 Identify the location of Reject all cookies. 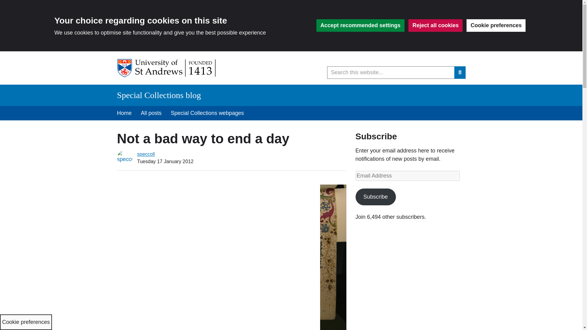
(435, 25).